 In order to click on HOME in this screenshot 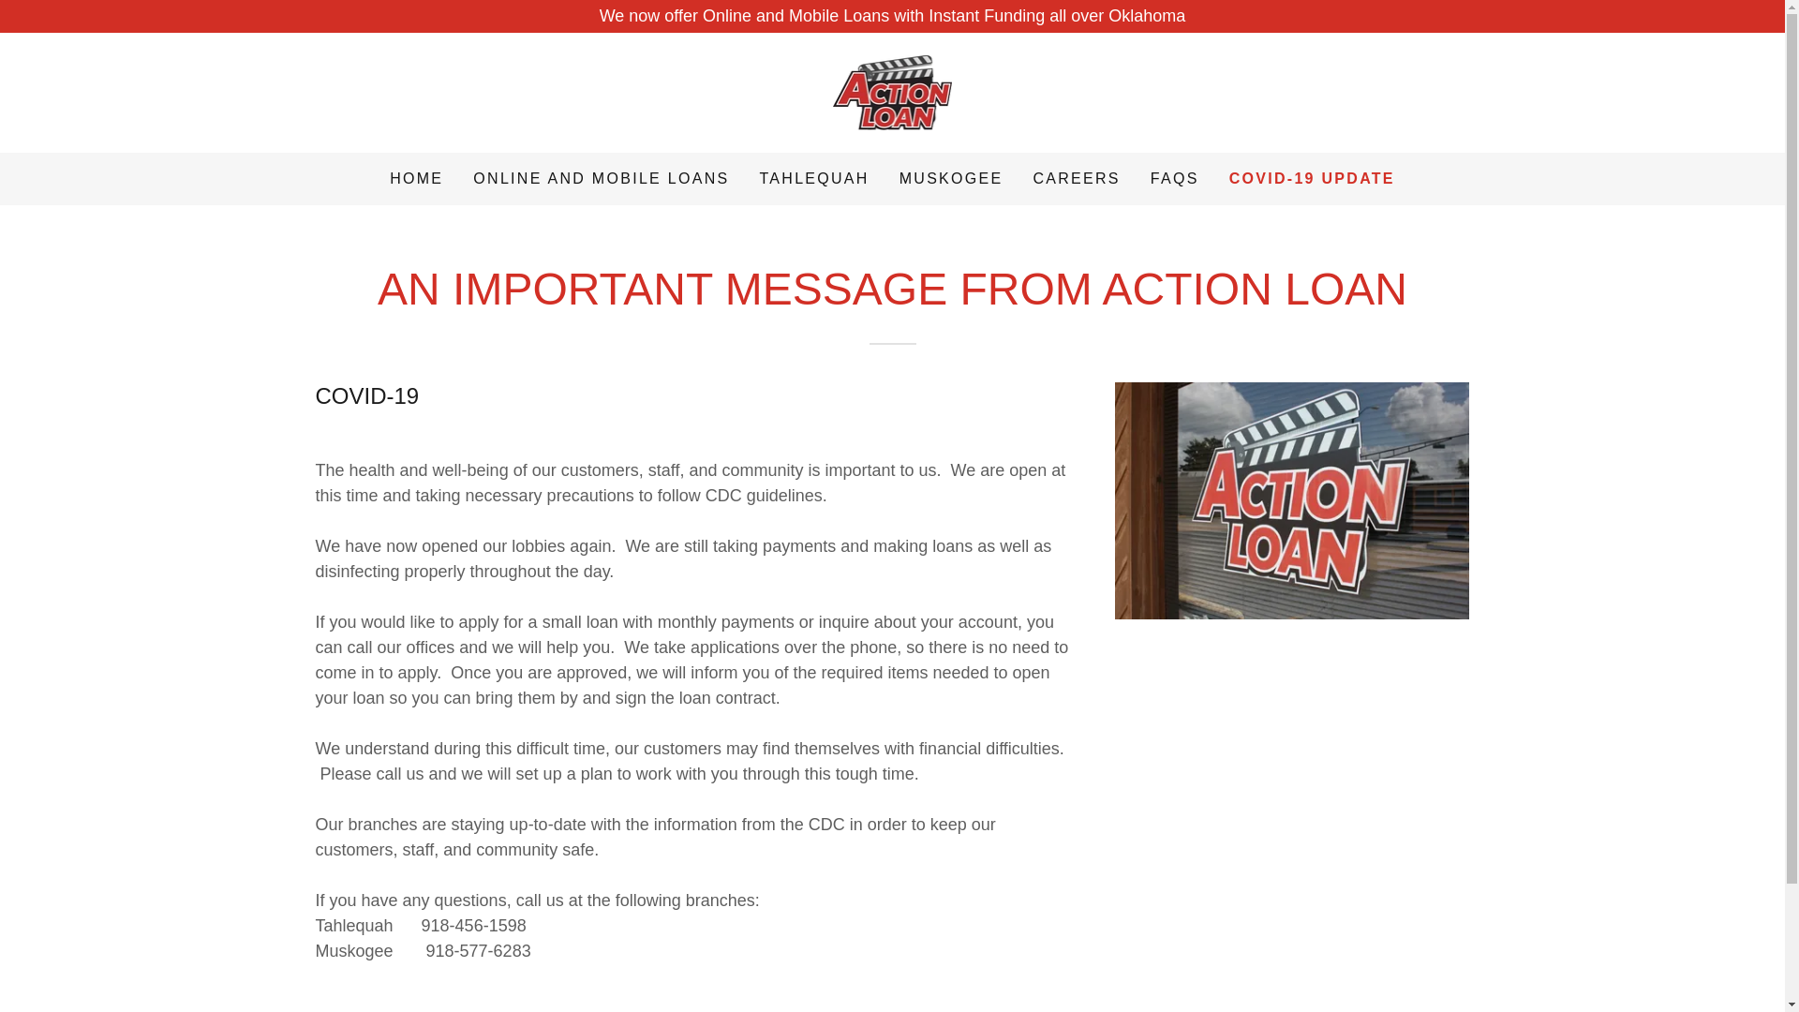, I will do `click(416, 178)`.